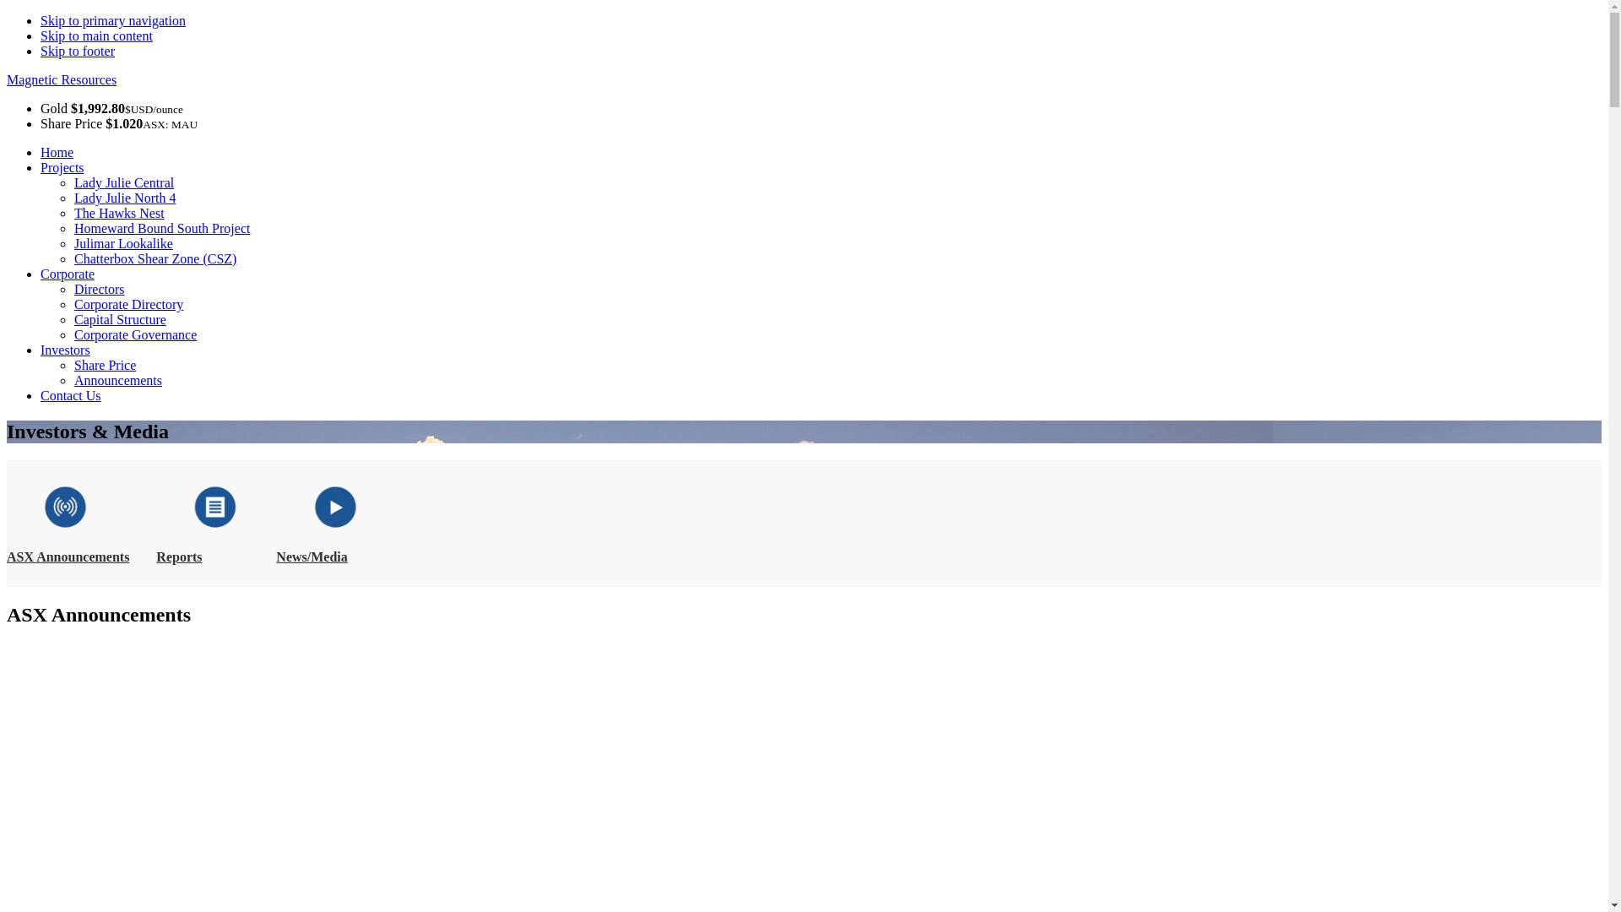  What do you see at coordinates (62, 79) in the screenshot?
I see `Magnetic Resources` at bounding box center [62, 79].